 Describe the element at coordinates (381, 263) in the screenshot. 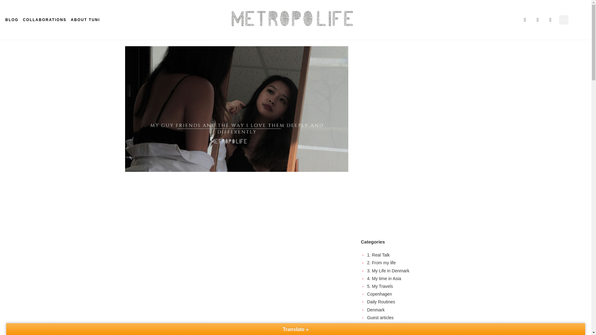

I see `2. From my life` at that location.